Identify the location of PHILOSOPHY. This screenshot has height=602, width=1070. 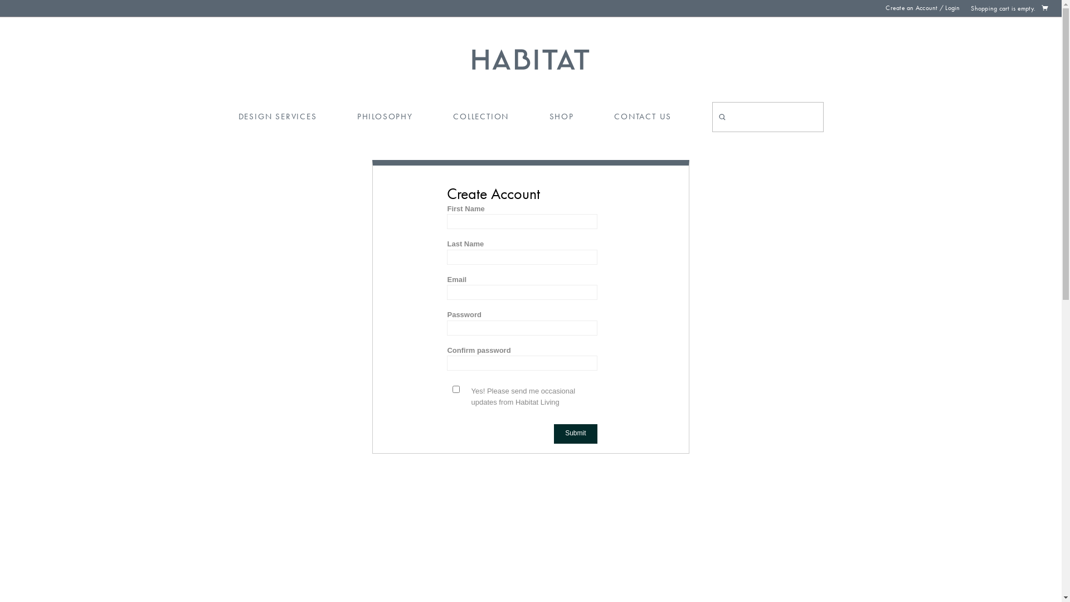
(385, 117).